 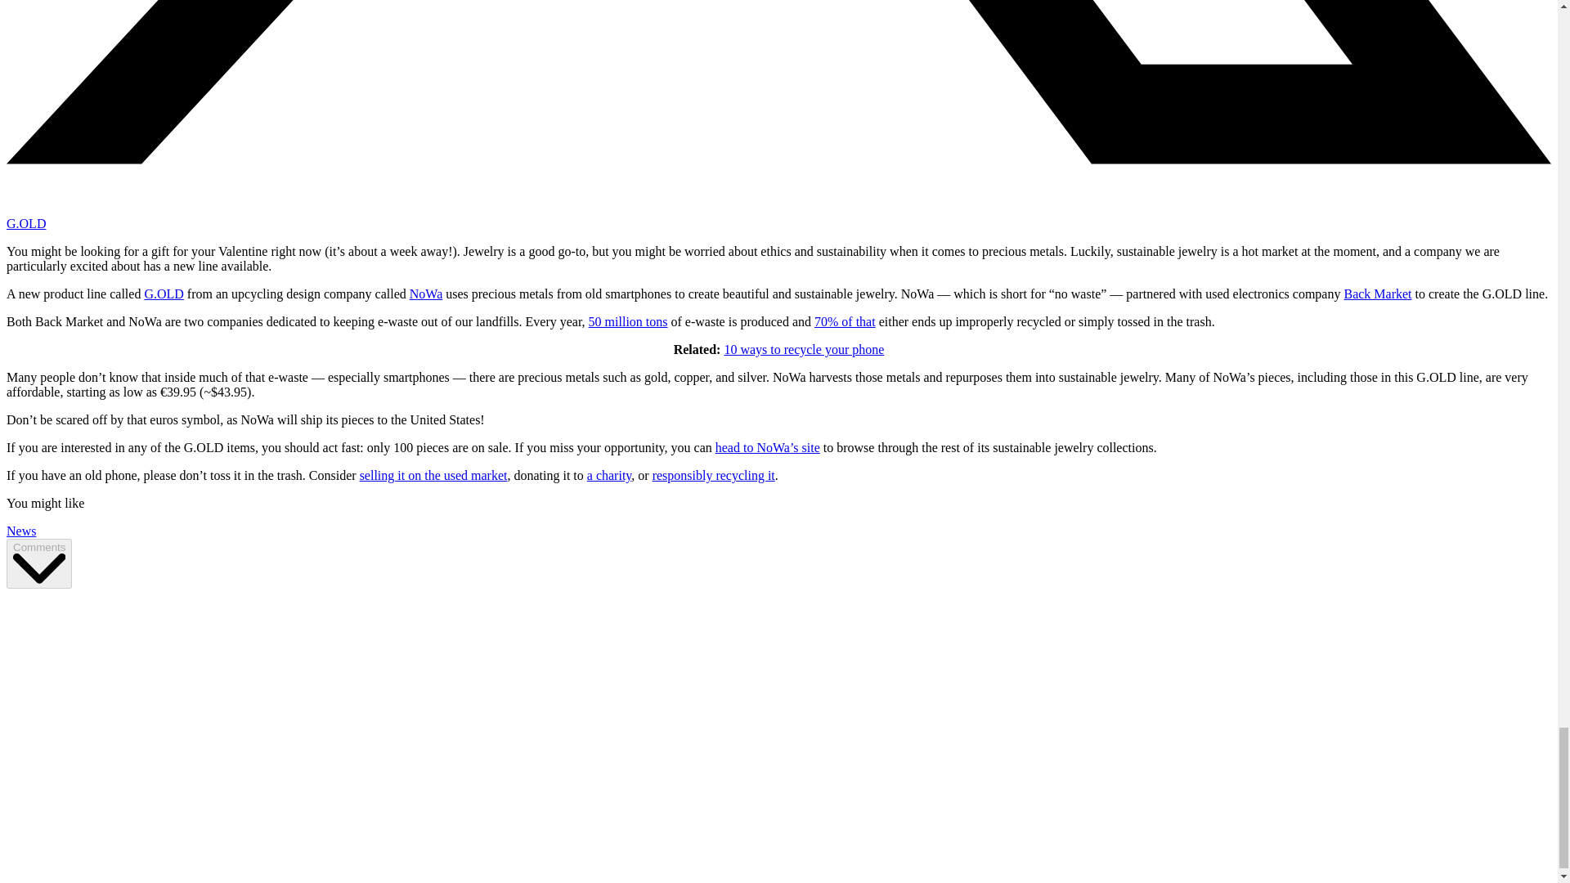 I want to click on News, so click(x=21, y=531).